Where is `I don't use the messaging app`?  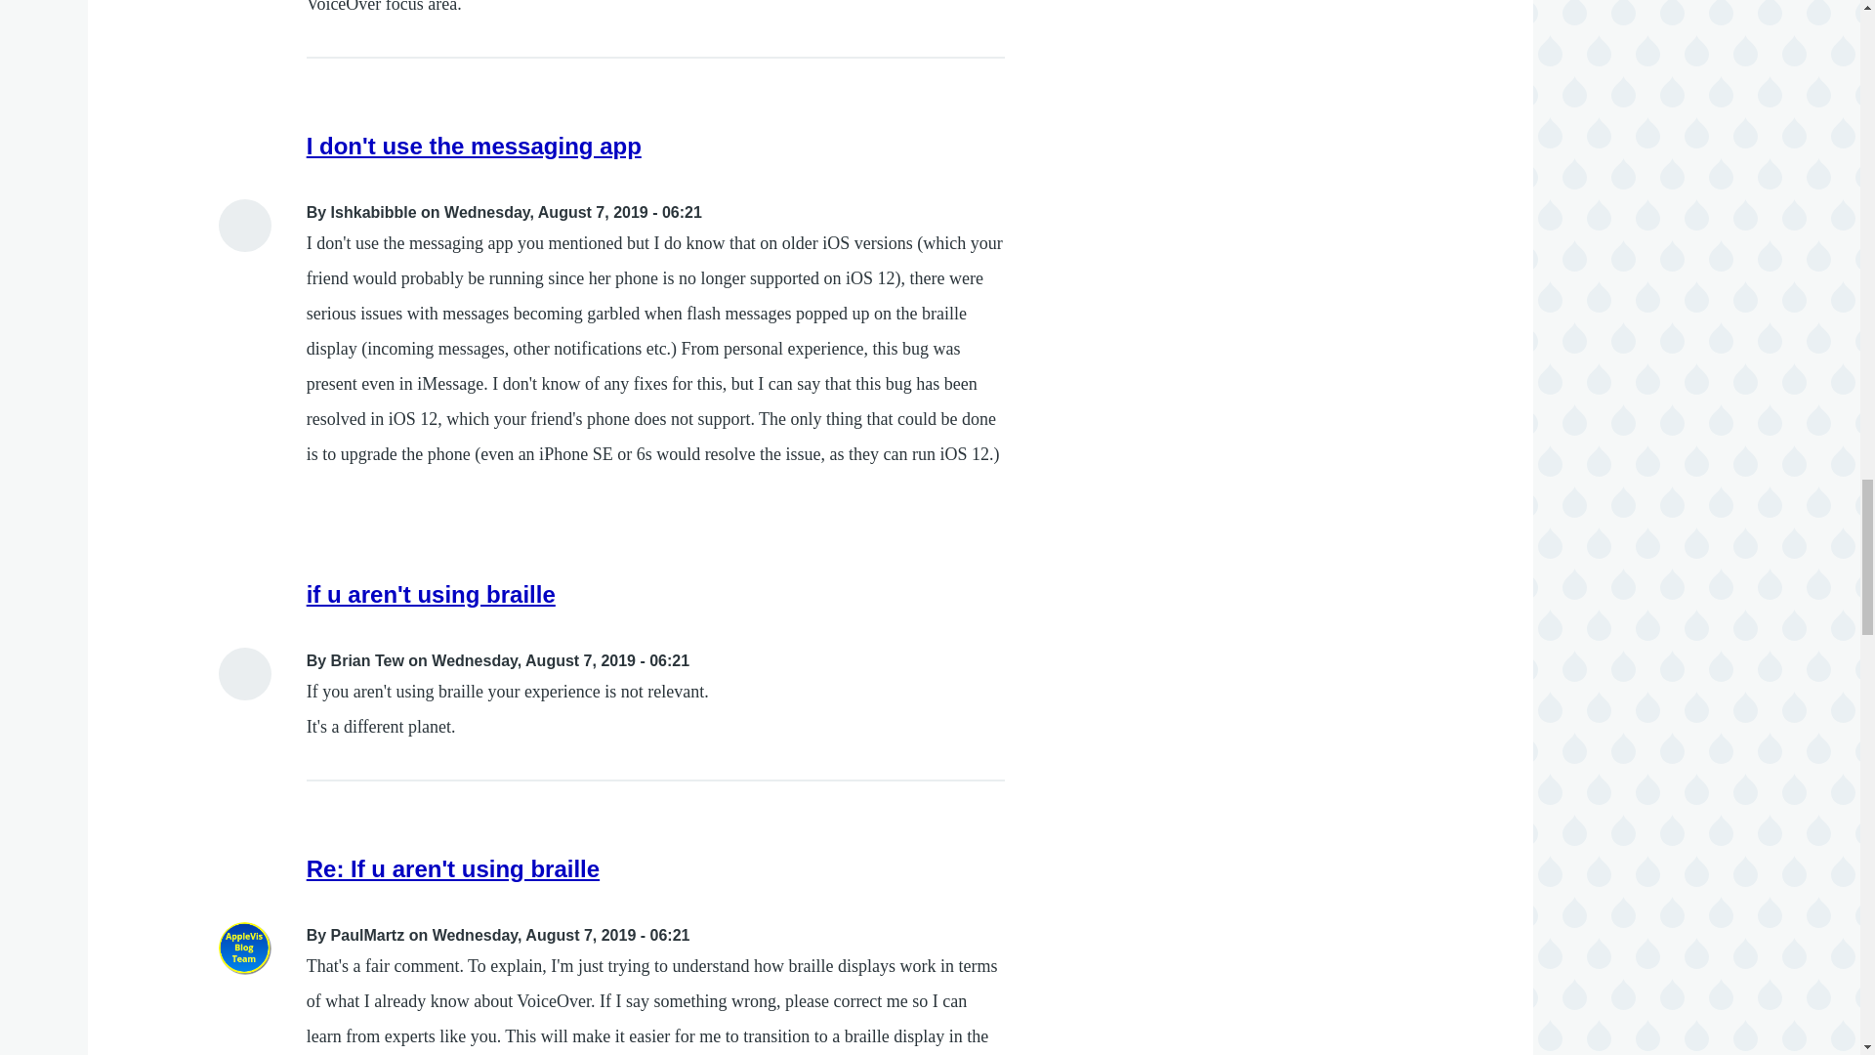
I don't use the messaging app is located at coordinates (474, 147).